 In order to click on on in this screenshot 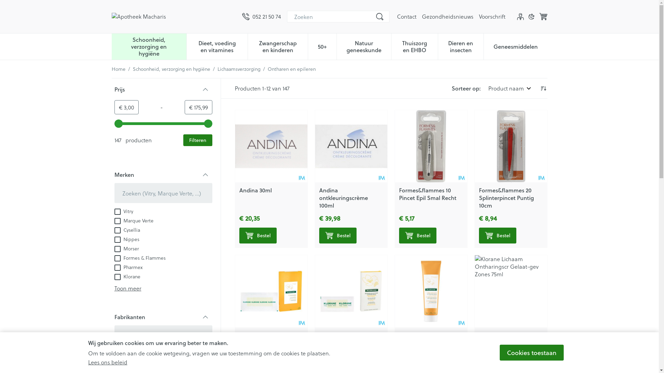, I will do `click(117, 268)`.